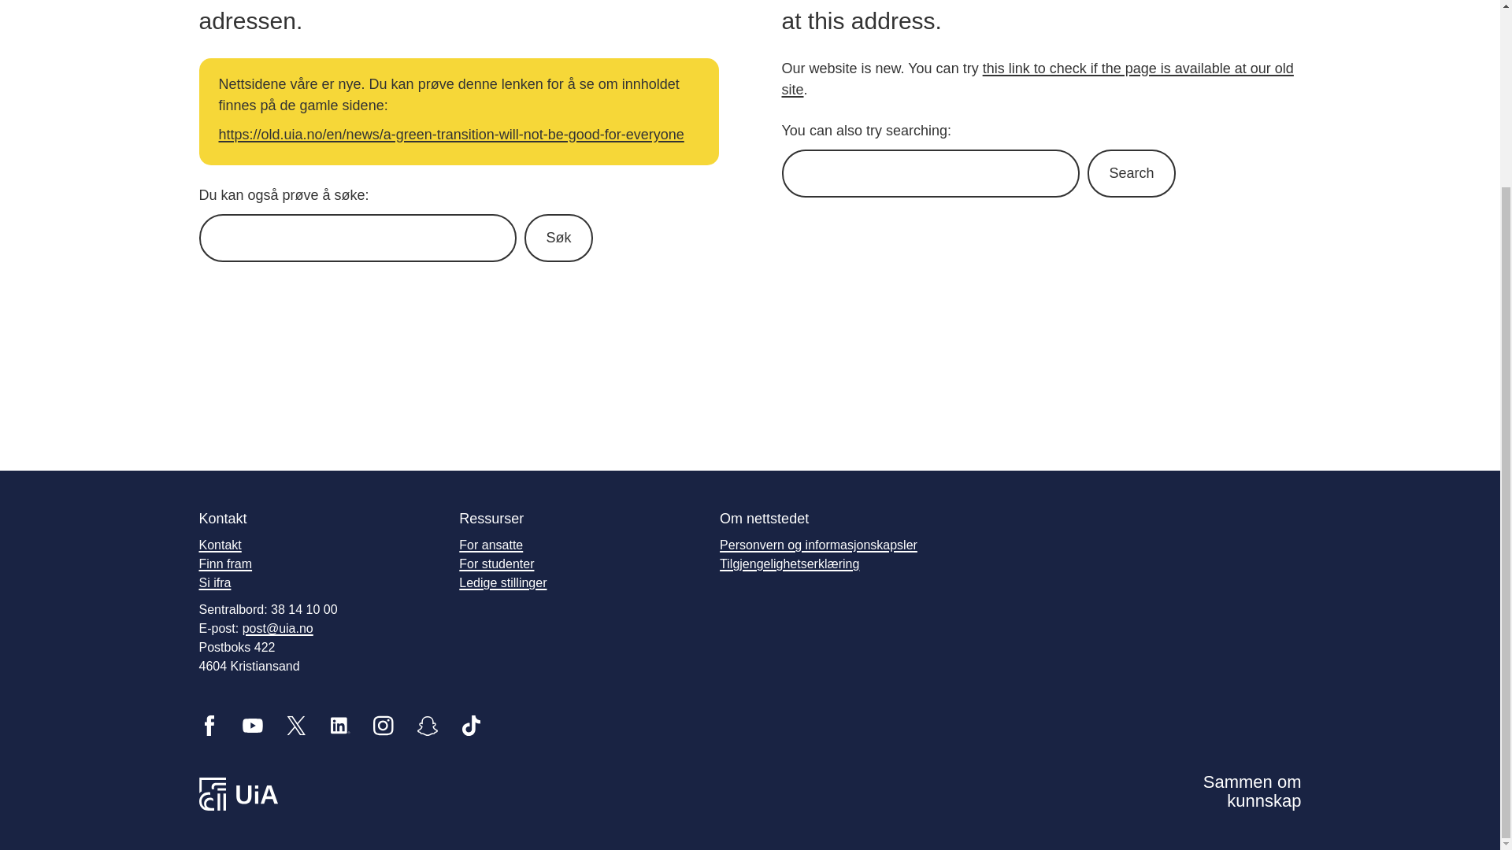  I want to click on For studenter, so click(496, 564).